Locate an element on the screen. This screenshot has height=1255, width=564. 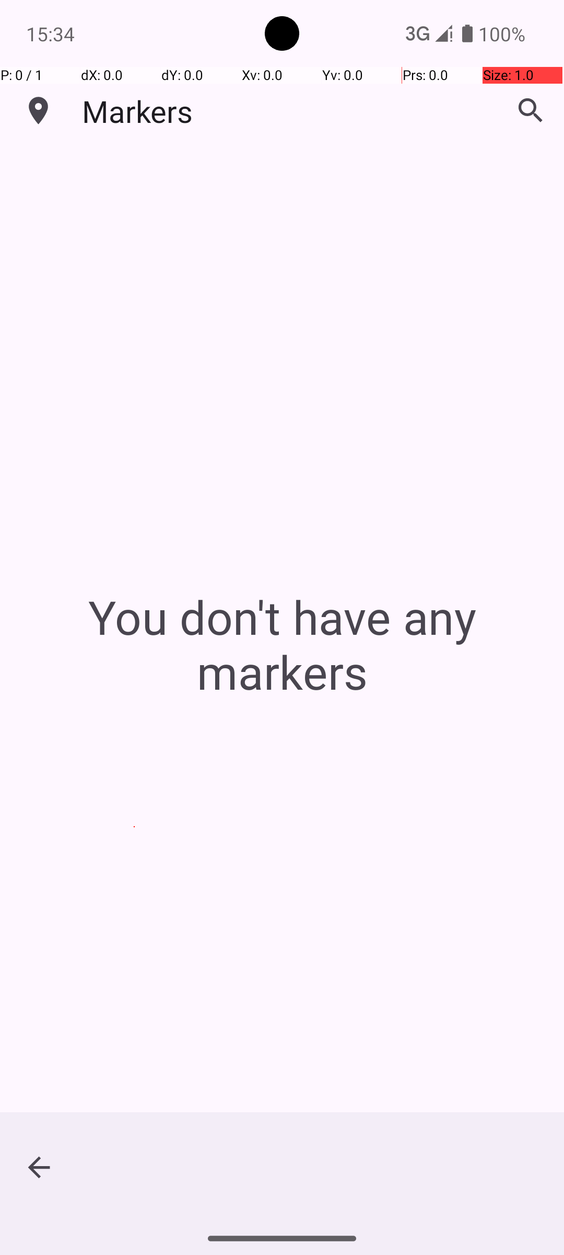
You don't have any markers is located at coordinates (282, 644).